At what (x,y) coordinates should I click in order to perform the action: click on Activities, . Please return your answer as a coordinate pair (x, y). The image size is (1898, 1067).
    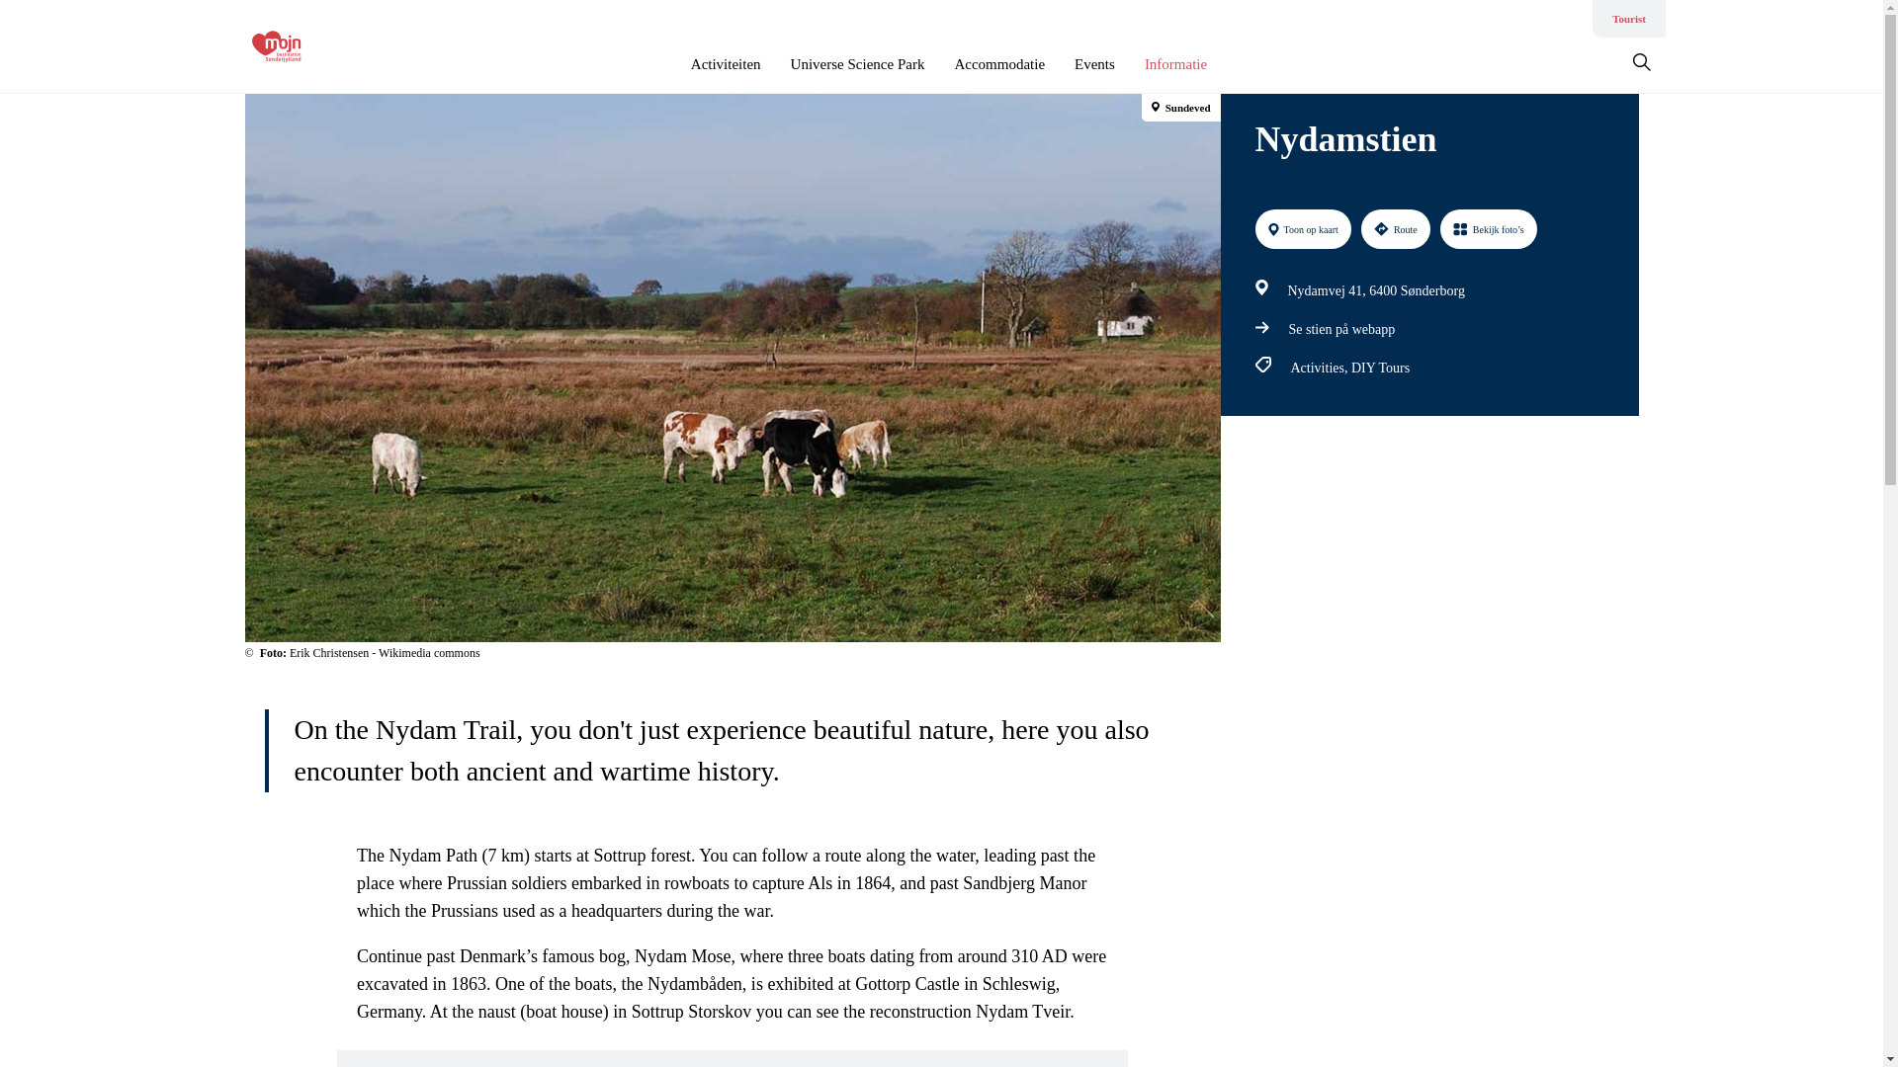
    Looking at the image, I should click on (1321, 368).